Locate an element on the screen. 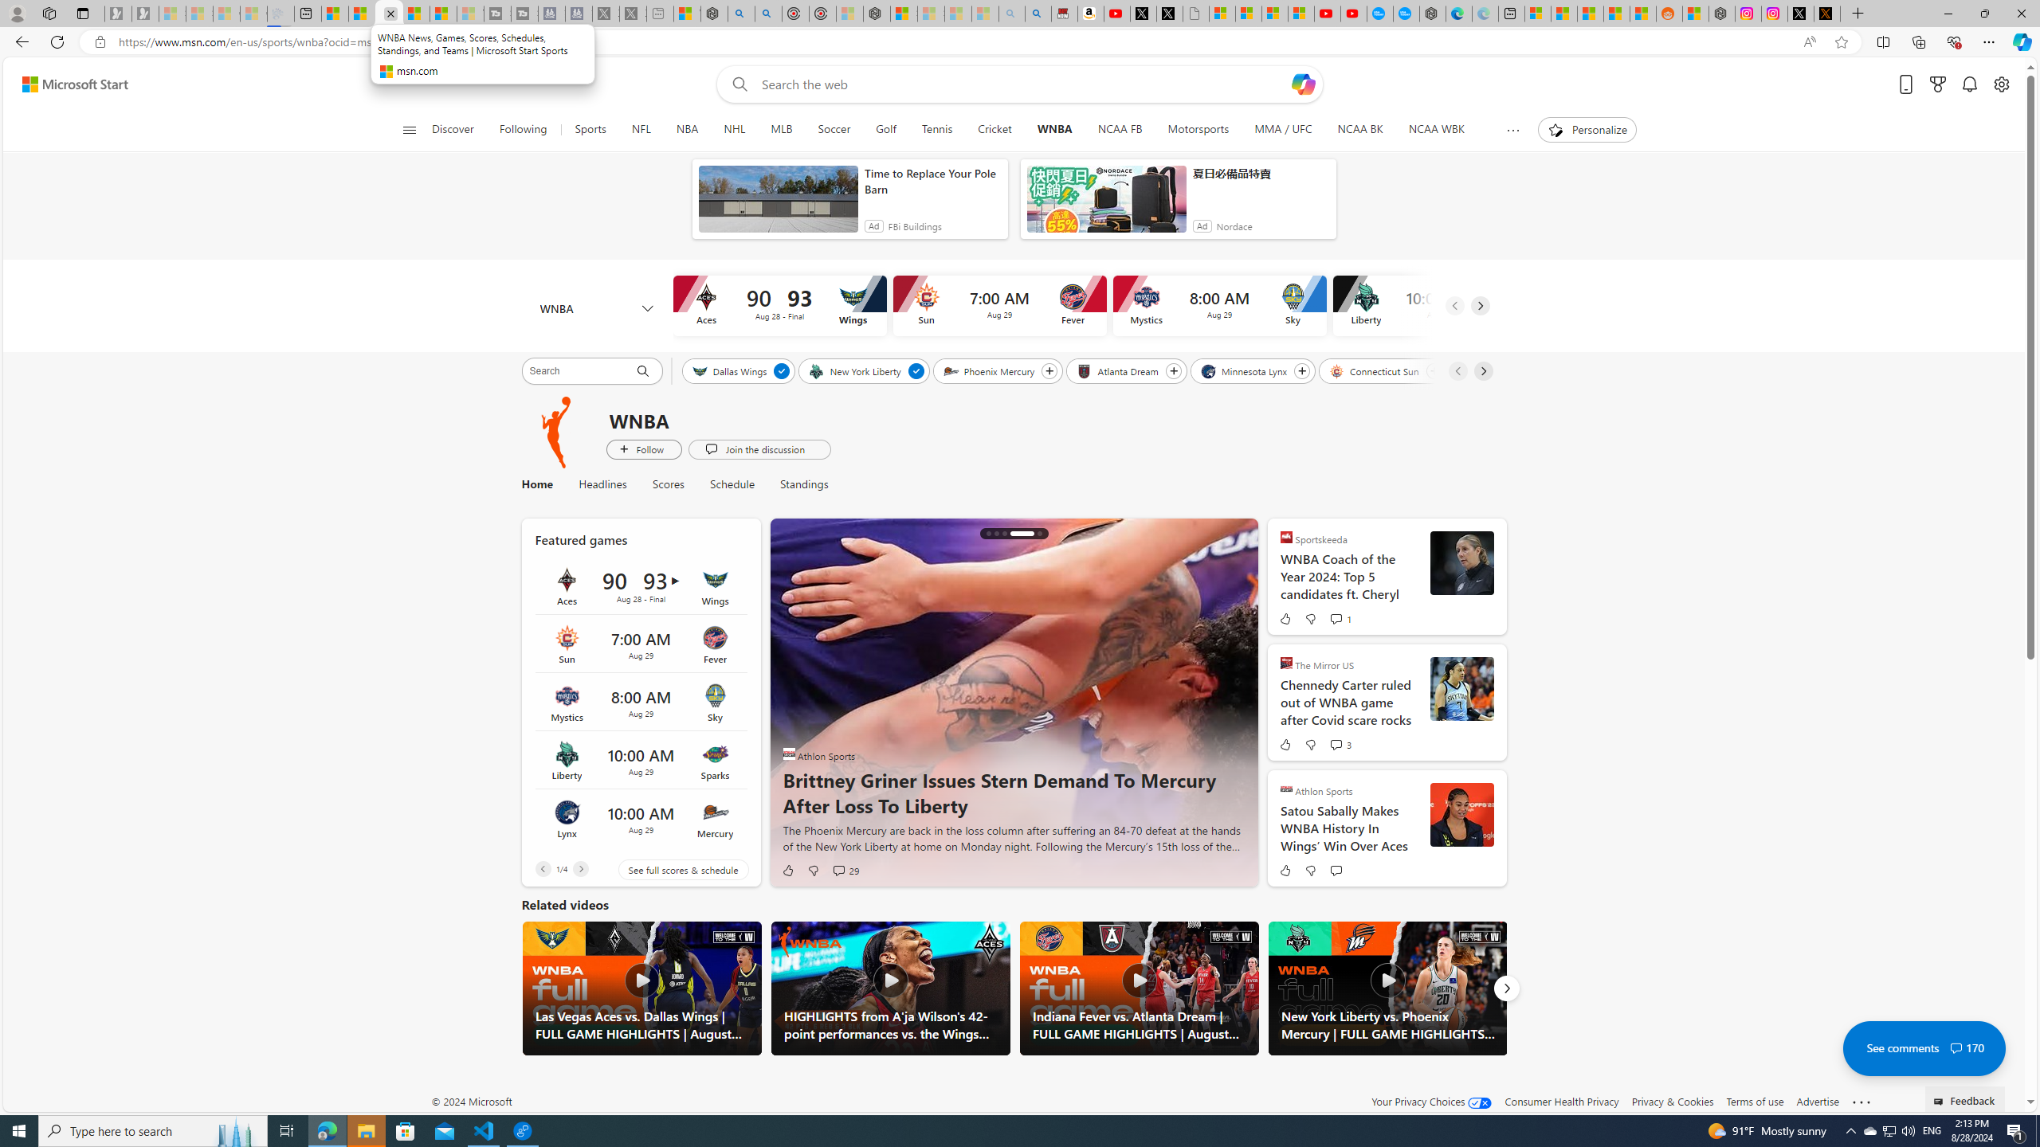  Like is located at coordinates (1284, 870).